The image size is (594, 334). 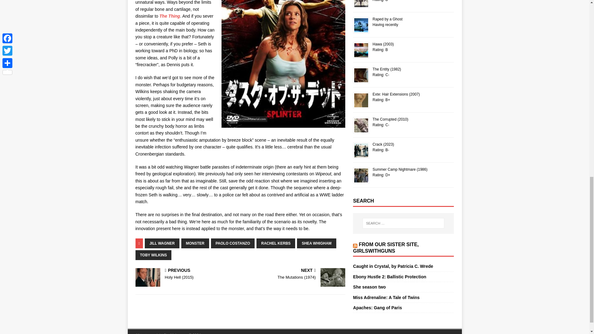 What do you see at coordinates (195, 243) in the screenshot?
I see `MONSTER` at bounding box center [195, 243].